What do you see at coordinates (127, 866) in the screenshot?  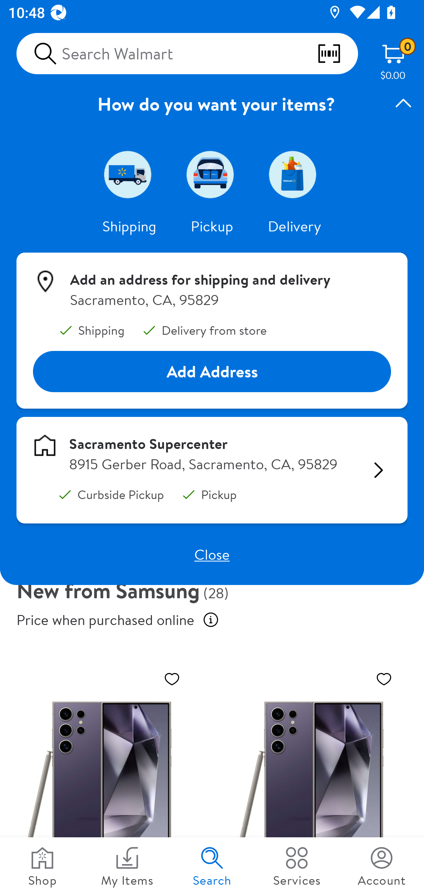 I see `My Items` at bounding box center [127, 866].